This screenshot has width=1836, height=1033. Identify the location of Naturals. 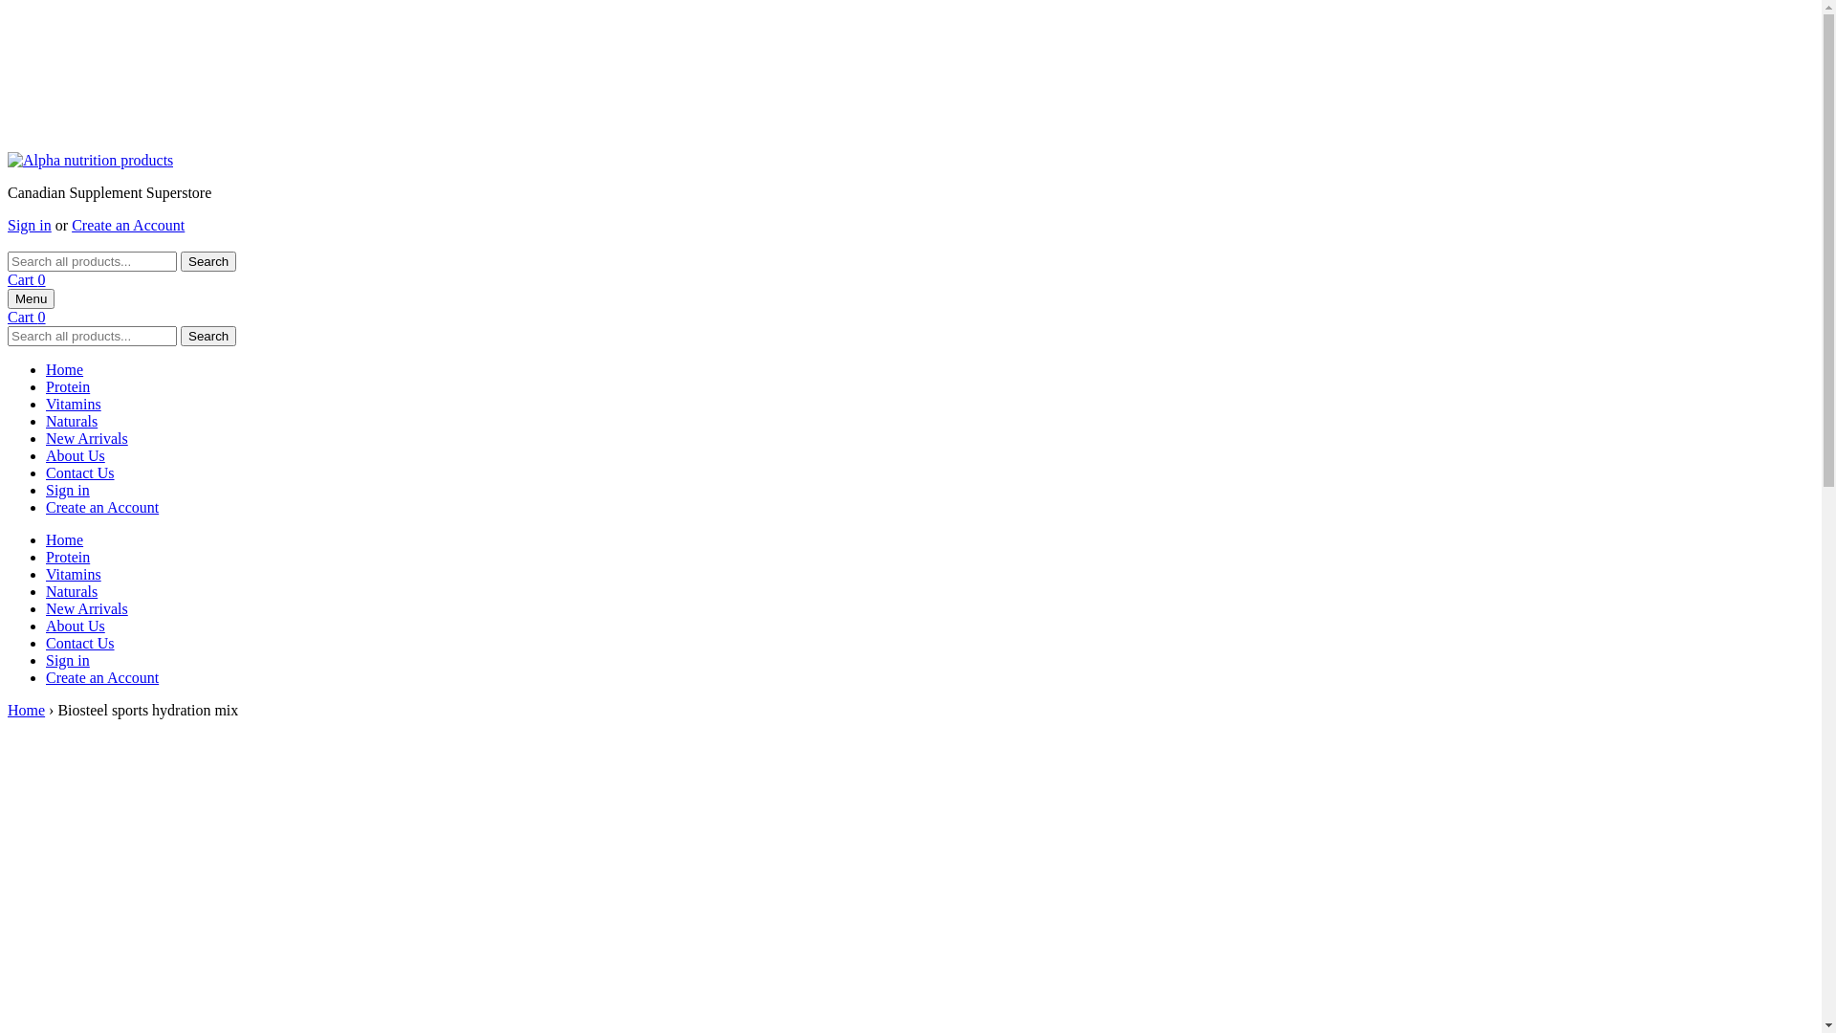
(72, 421).